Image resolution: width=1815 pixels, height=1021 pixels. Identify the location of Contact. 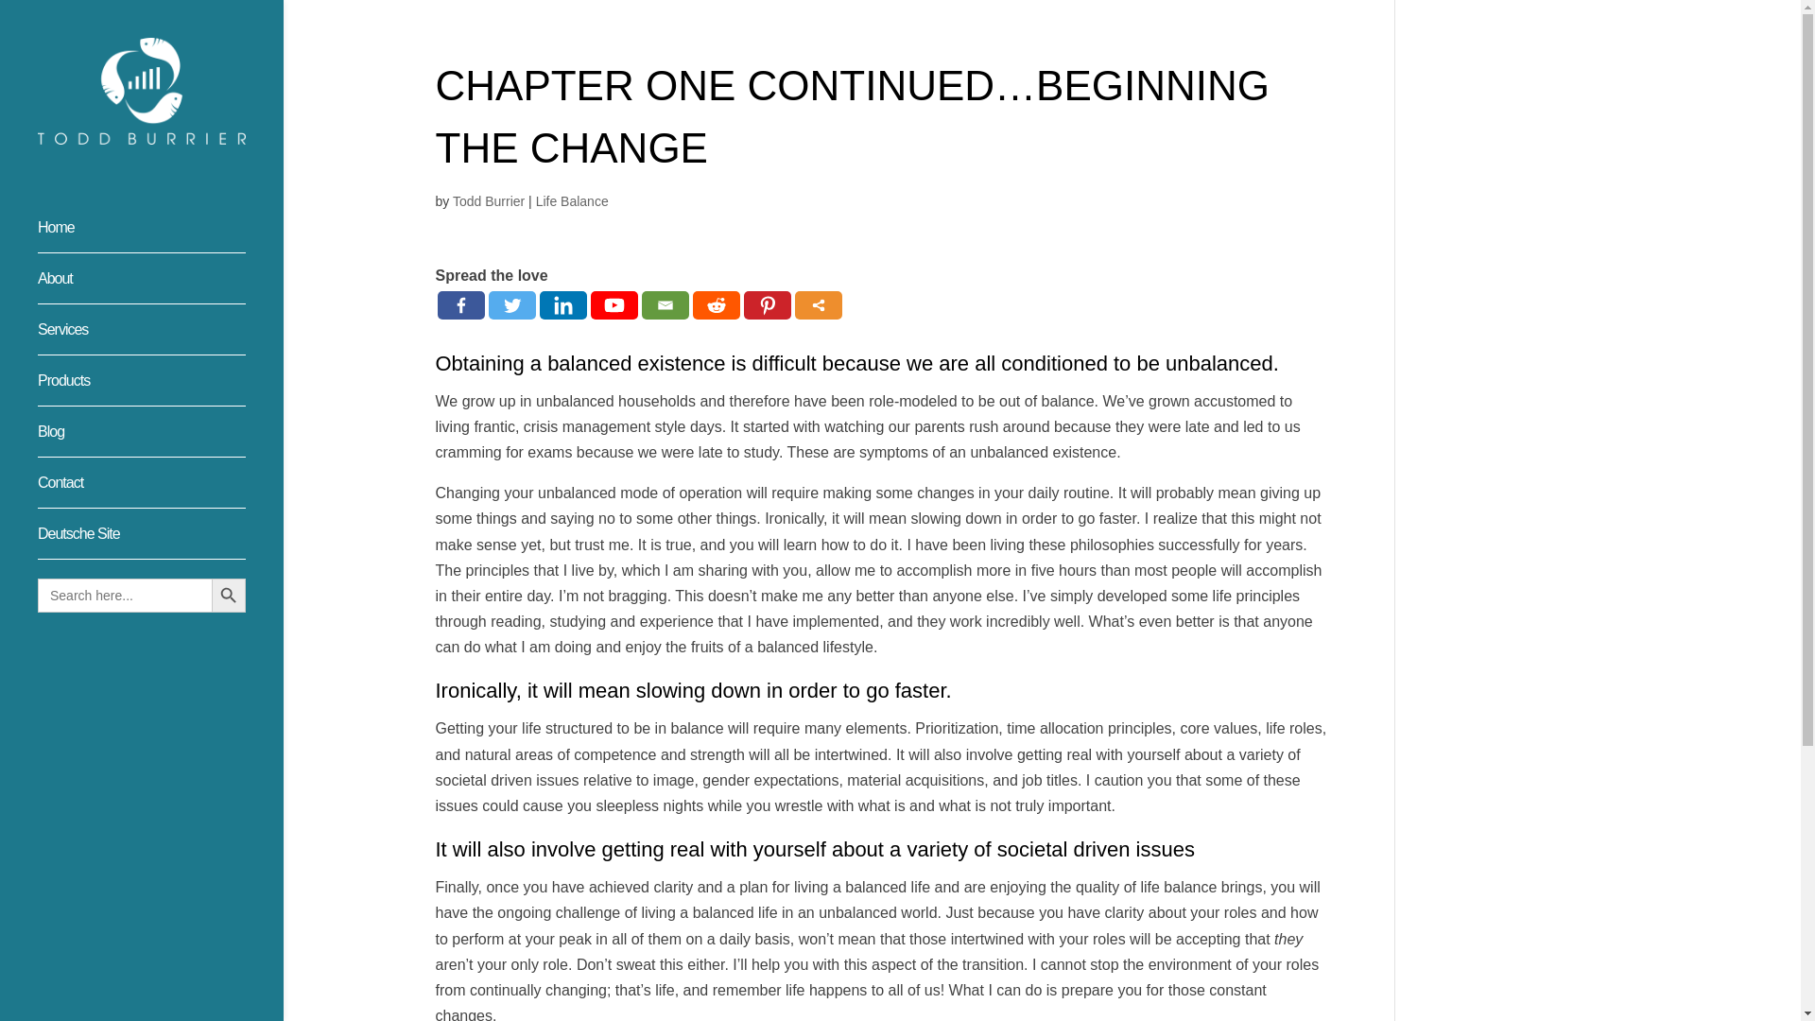
(161, 492).